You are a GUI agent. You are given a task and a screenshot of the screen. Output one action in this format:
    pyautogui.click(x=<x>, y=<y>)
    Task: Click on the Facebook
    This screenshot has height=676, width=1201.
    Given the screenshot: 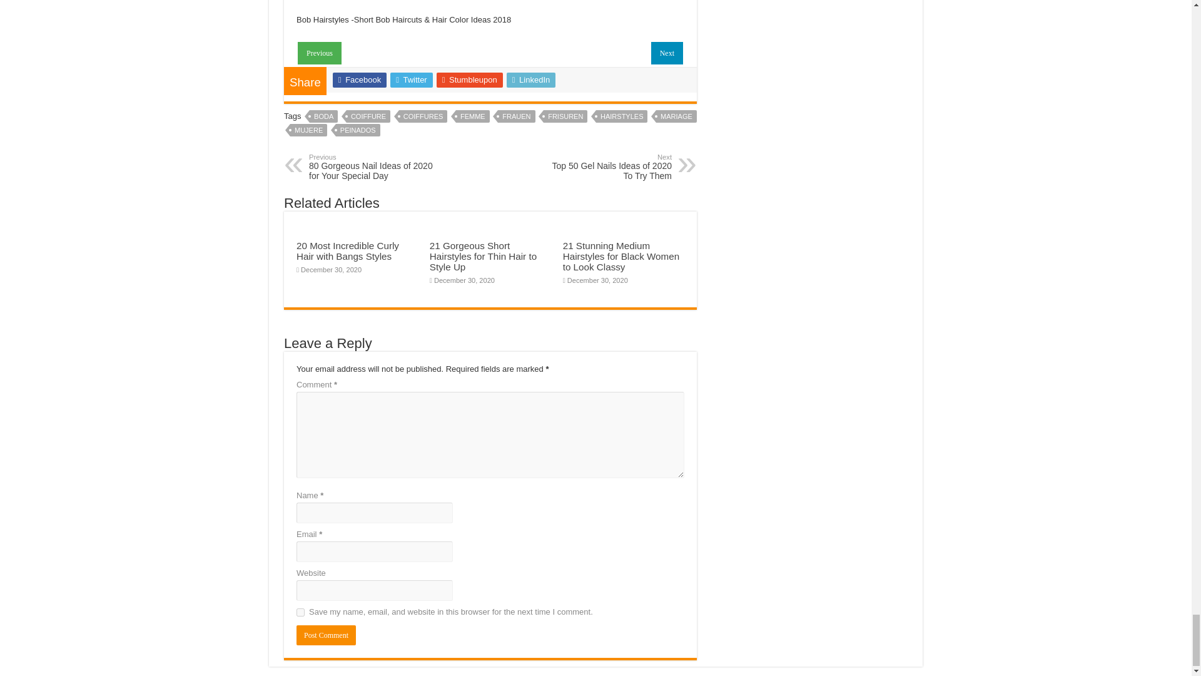 What is the action you would take?
    pyautogui.click(x=308, y=130)
    